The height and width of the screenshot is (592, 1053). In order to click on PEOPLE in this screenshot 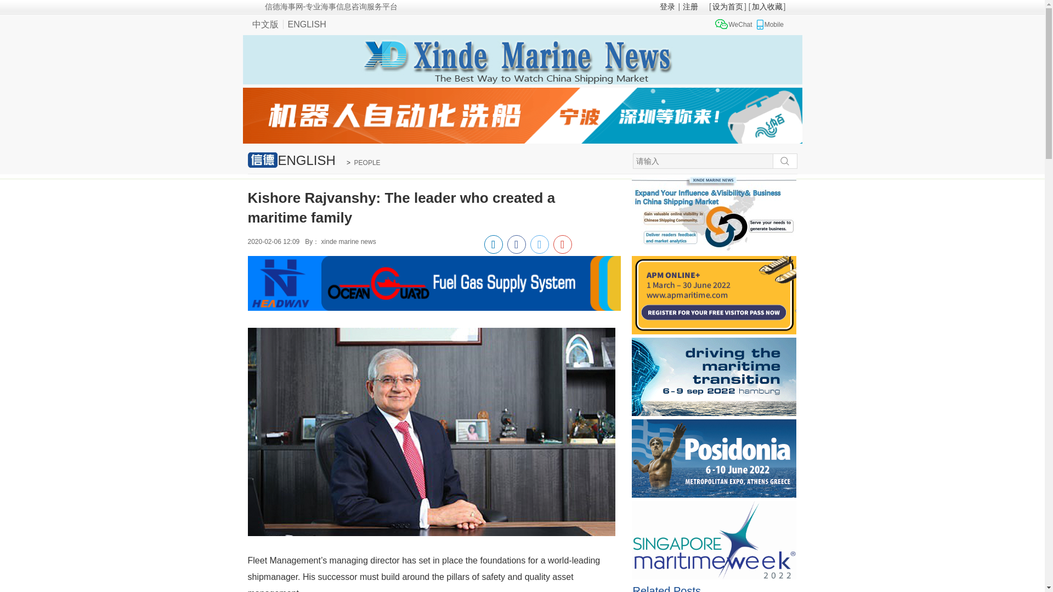, I will do `click(367, 162)`.